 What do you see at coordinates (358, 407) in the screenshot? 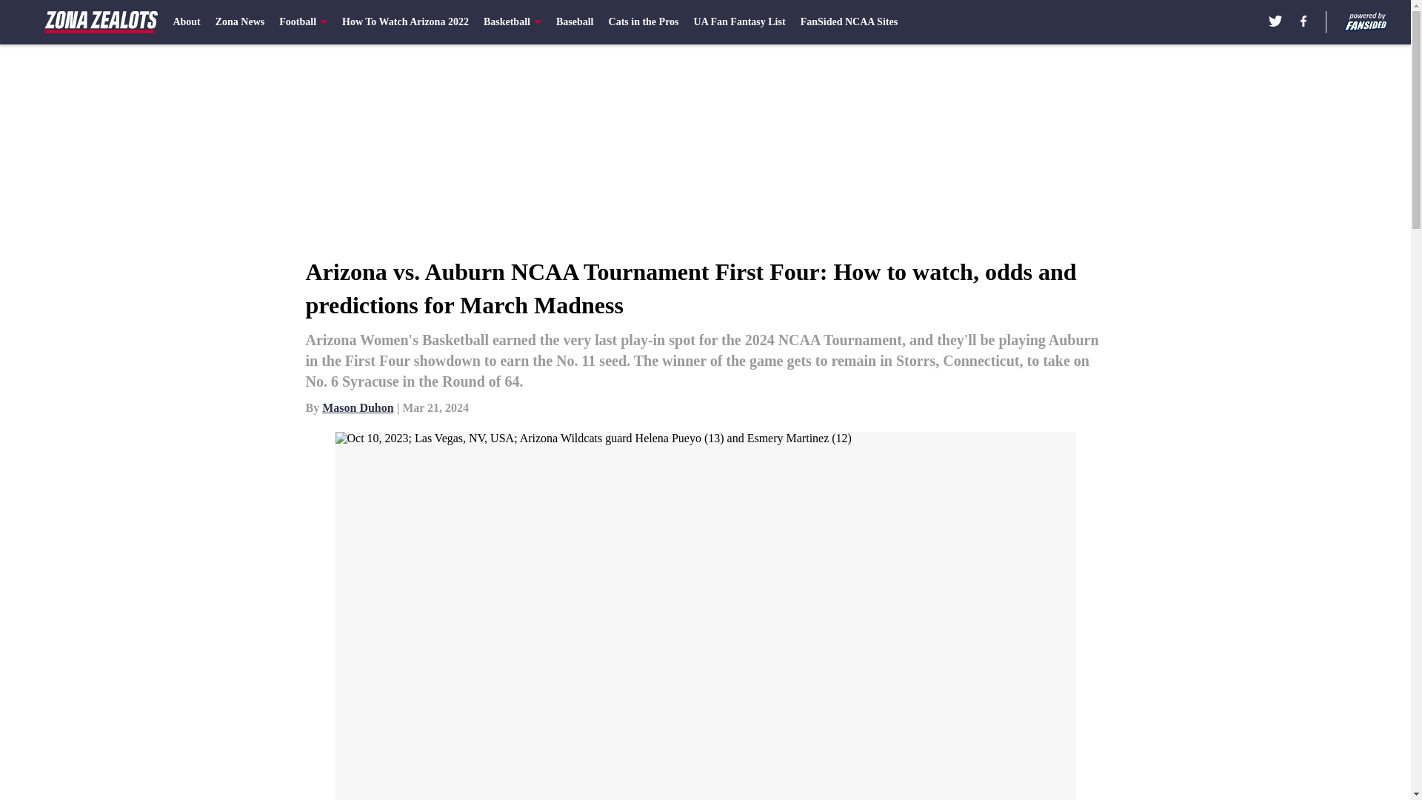
I see `Mason Duhon` at bounding box center [358, 407].